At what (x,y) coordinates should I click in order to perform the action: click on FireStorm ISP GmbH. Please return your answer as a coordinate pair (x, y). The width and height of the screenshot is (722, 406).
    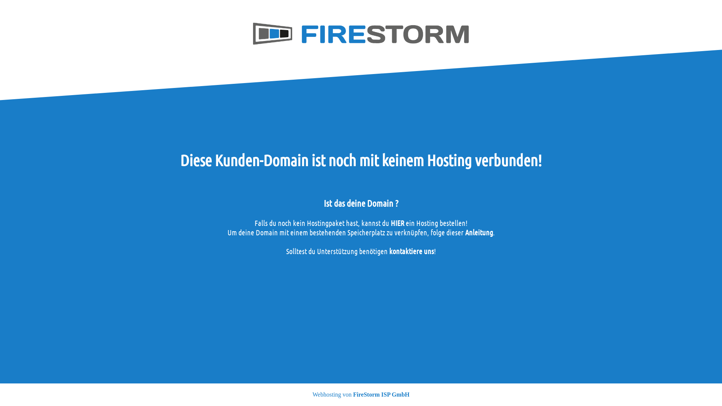
    Looking at the image, I should click on (381, 395).